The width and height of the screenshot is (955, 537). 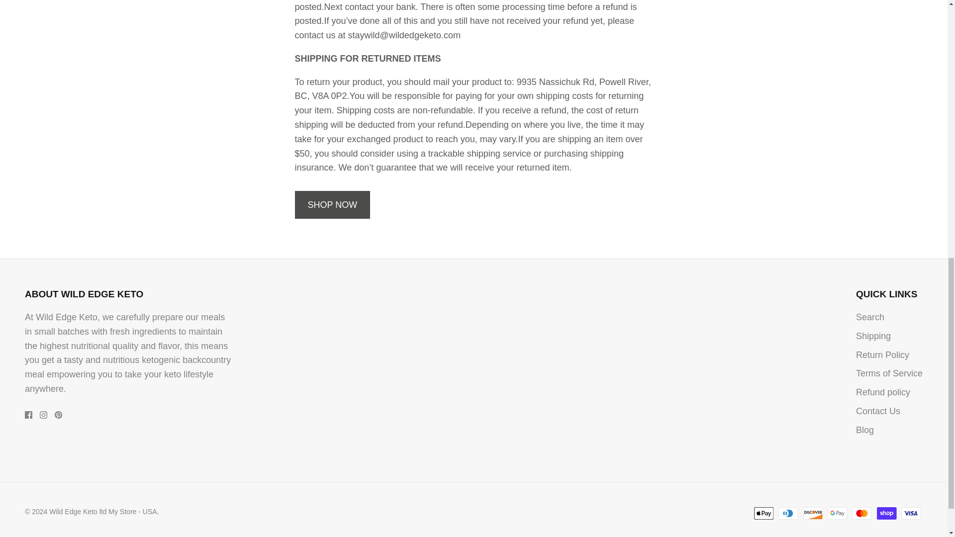 What do you see at coordinates (861, 513) in the screenshot?
I see `Mastercard` at bounding box center [861, 513].